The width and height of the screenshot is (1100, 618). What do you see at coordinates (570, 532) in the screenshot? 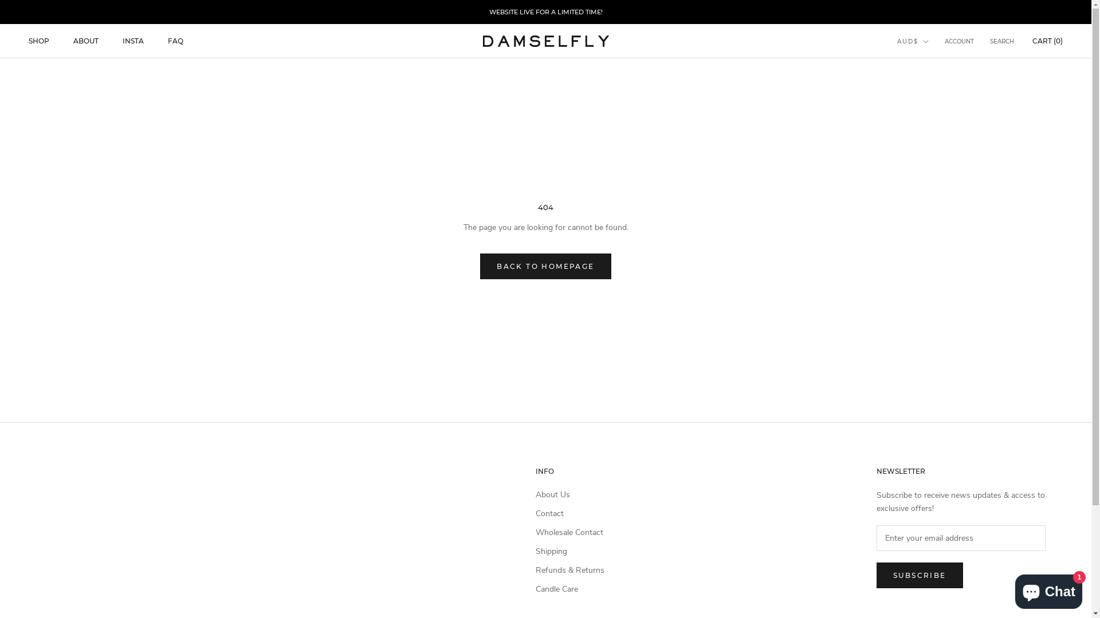
I see `Wholesale Contact` at bounding box center [570, 532].